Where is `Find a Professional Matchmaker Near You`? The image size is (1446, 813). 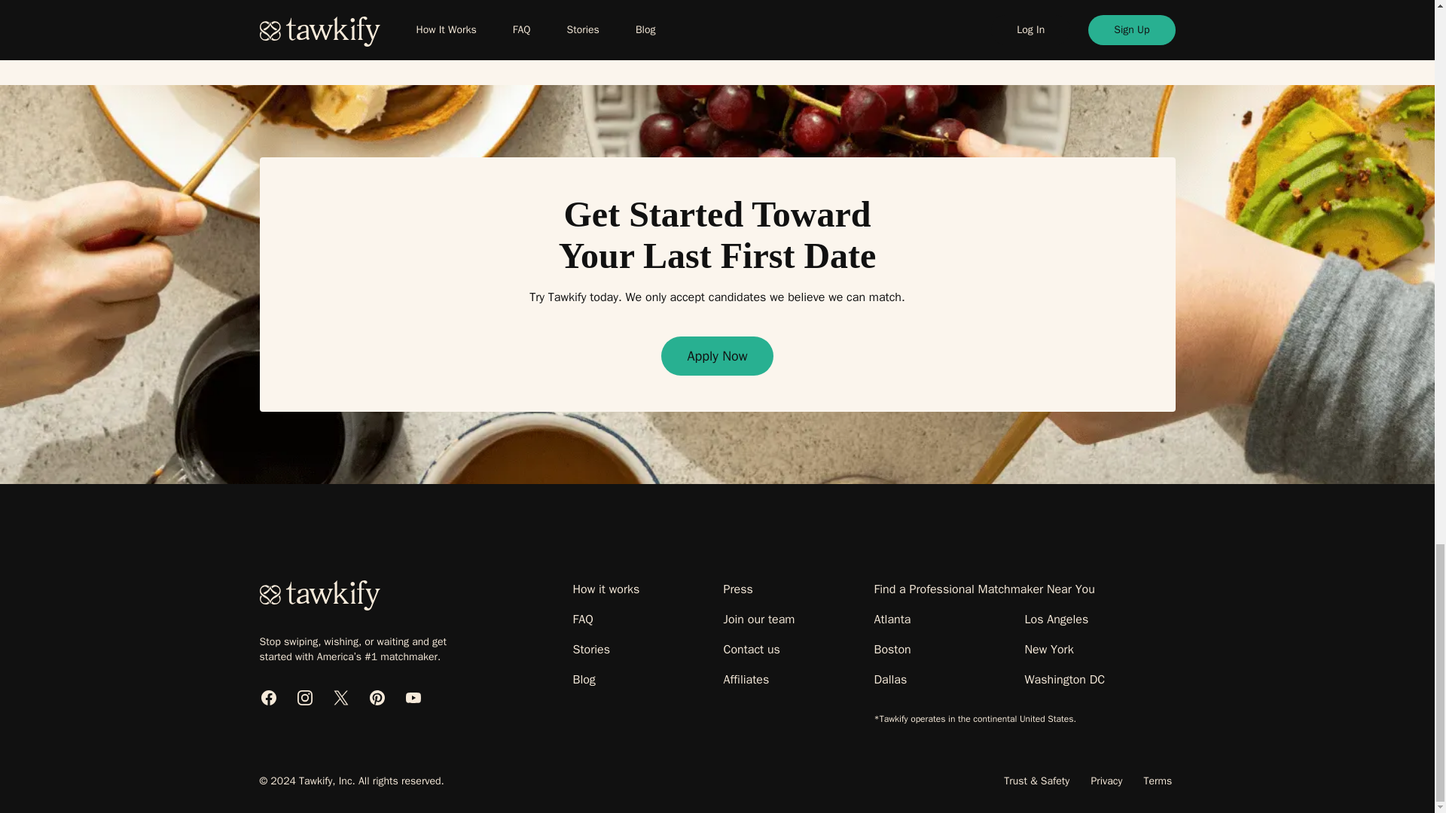 Find a Professional Matchmaker Near You is located at coordinates (984, 589).